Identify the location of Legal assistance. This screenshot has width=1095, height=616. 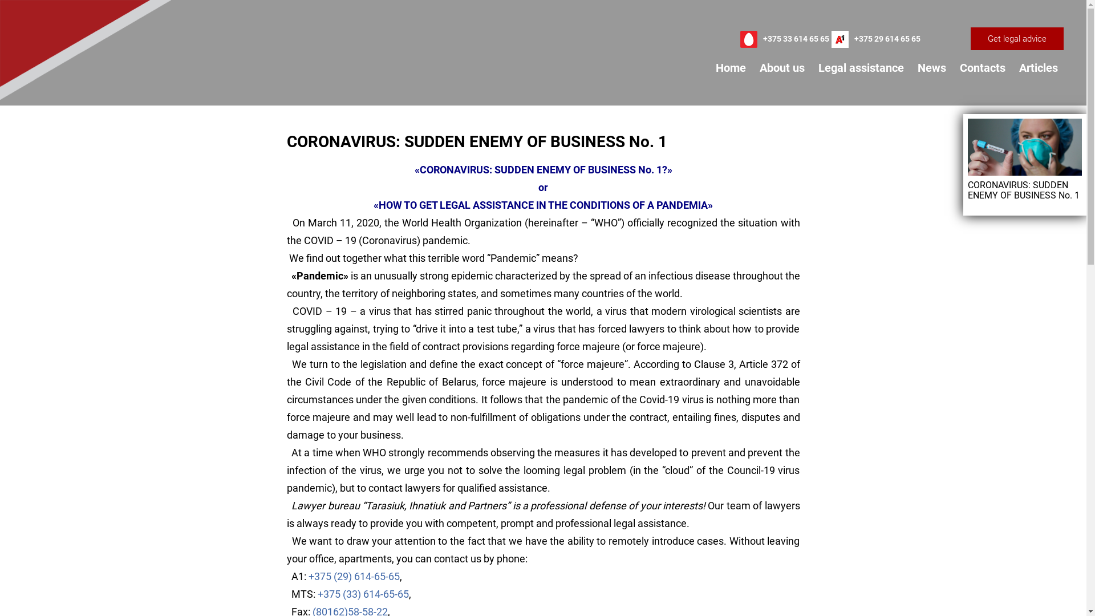
(861, 68).